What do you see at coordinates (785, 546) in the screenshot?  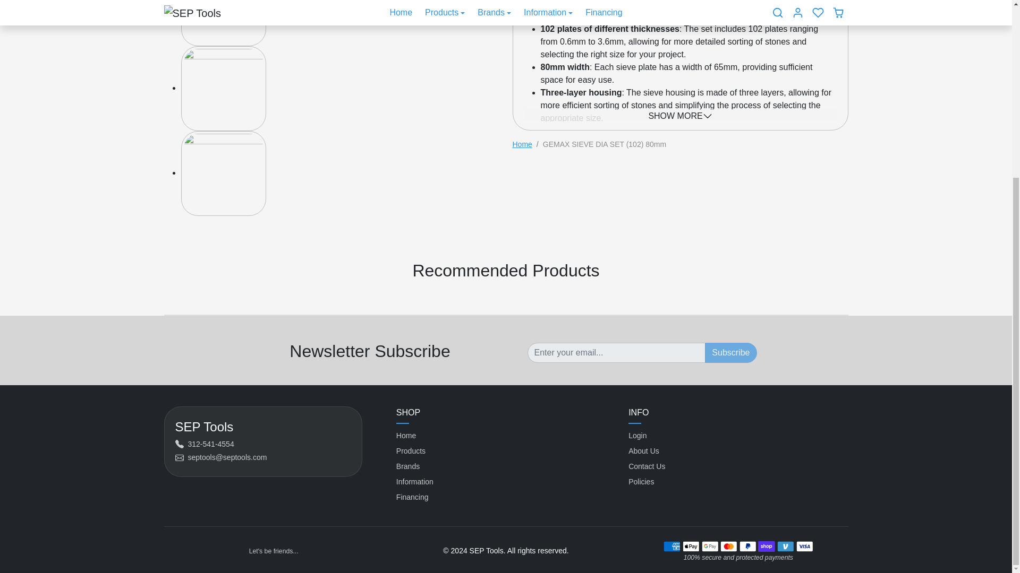 I see `Venmo` at bounding box center [785, 546].